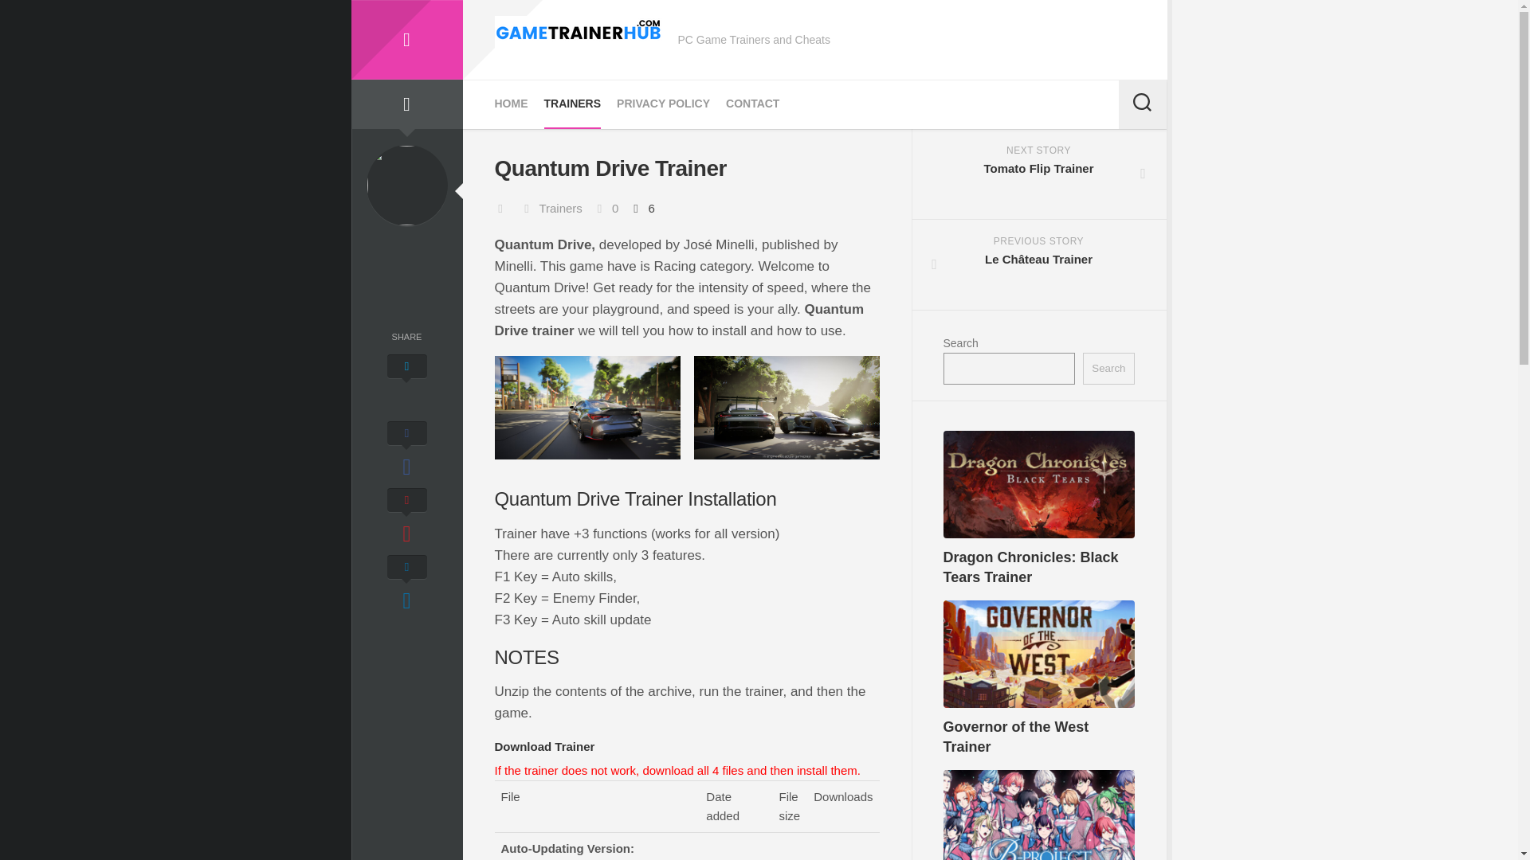 This screenshot has width=1530, height=860. I want to click on TRAINERS, so click(572, 104).